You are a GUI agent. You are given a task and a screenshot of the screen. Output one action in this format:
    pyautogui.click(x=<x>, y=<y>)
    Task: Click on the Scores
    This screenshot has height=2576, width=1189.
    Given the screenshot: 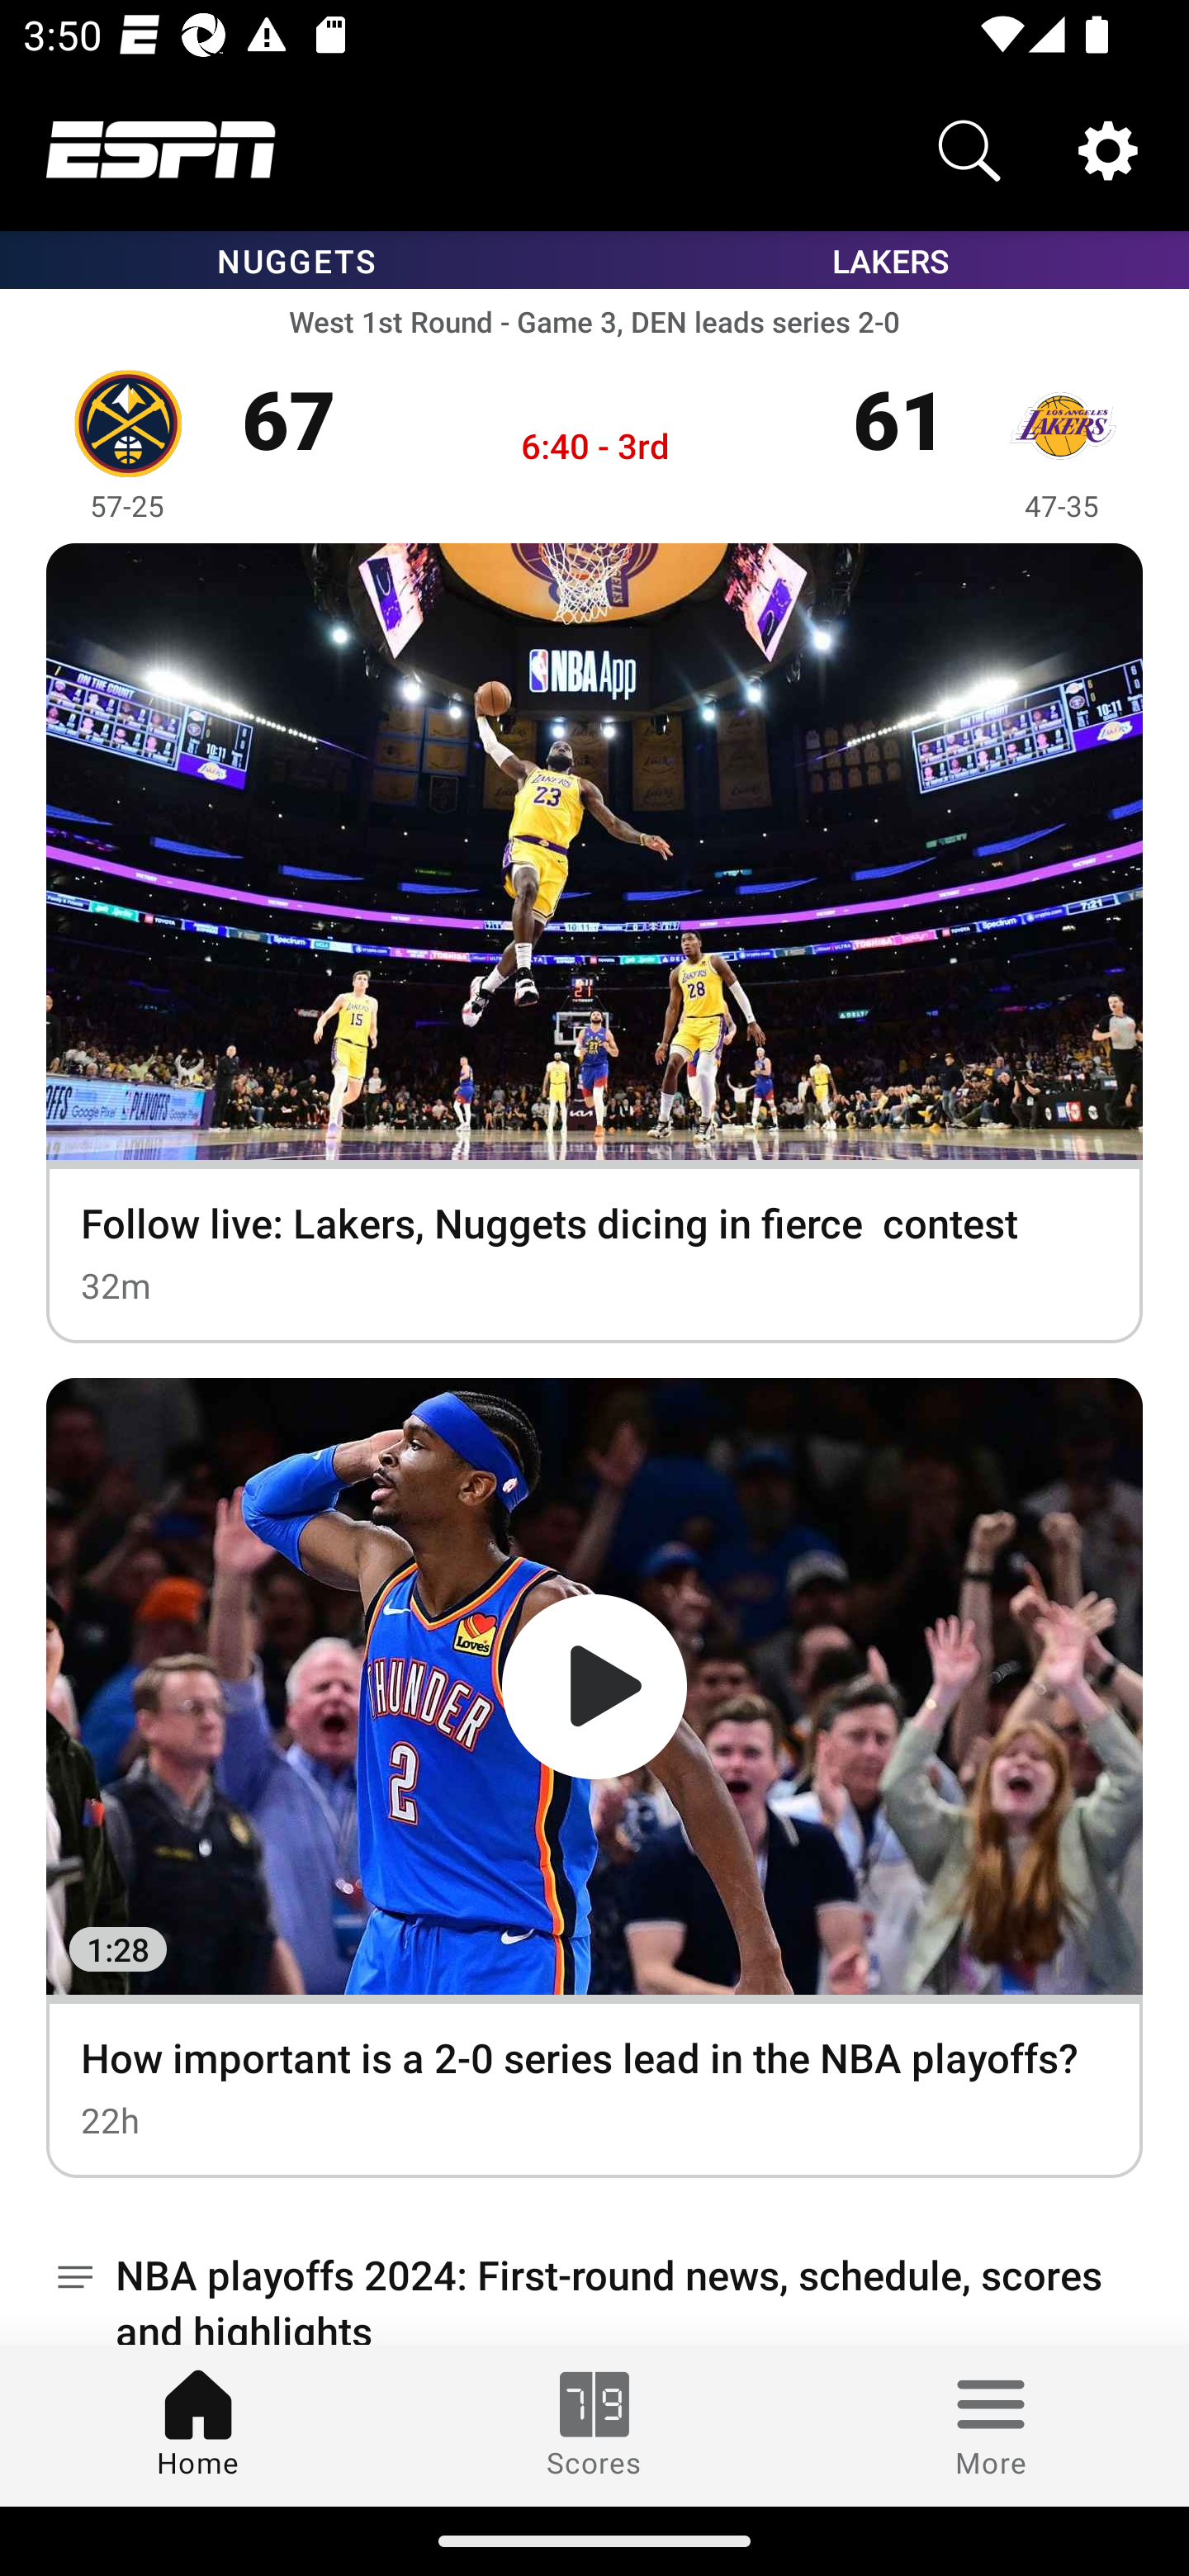 What is the action you would take?
    pyautogui.click(x=594, y=2425)
    